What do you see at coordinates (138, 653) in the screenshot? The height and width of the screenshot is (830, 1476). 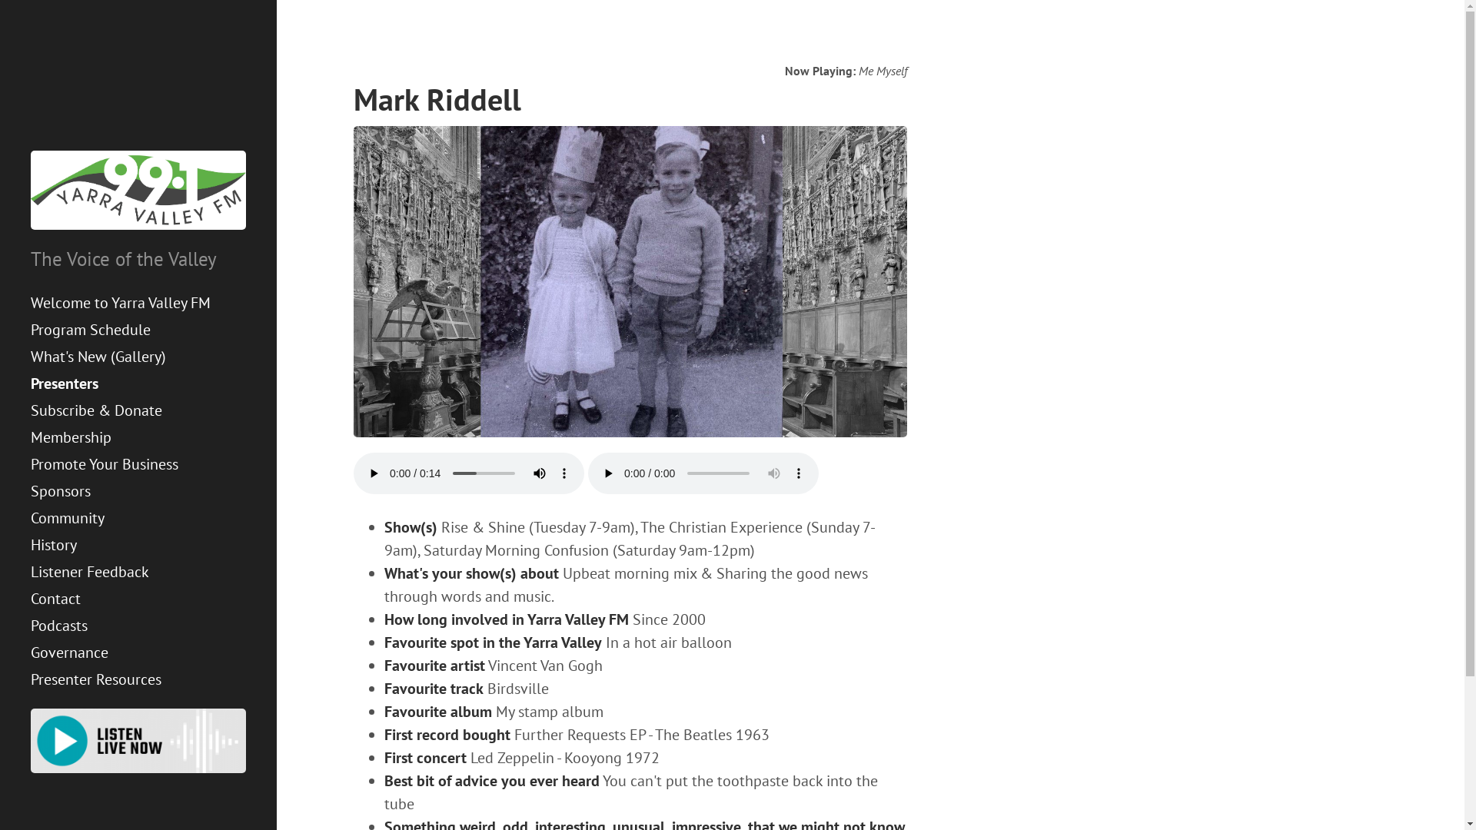 I see `Governance` at bounding box center [138, 653].